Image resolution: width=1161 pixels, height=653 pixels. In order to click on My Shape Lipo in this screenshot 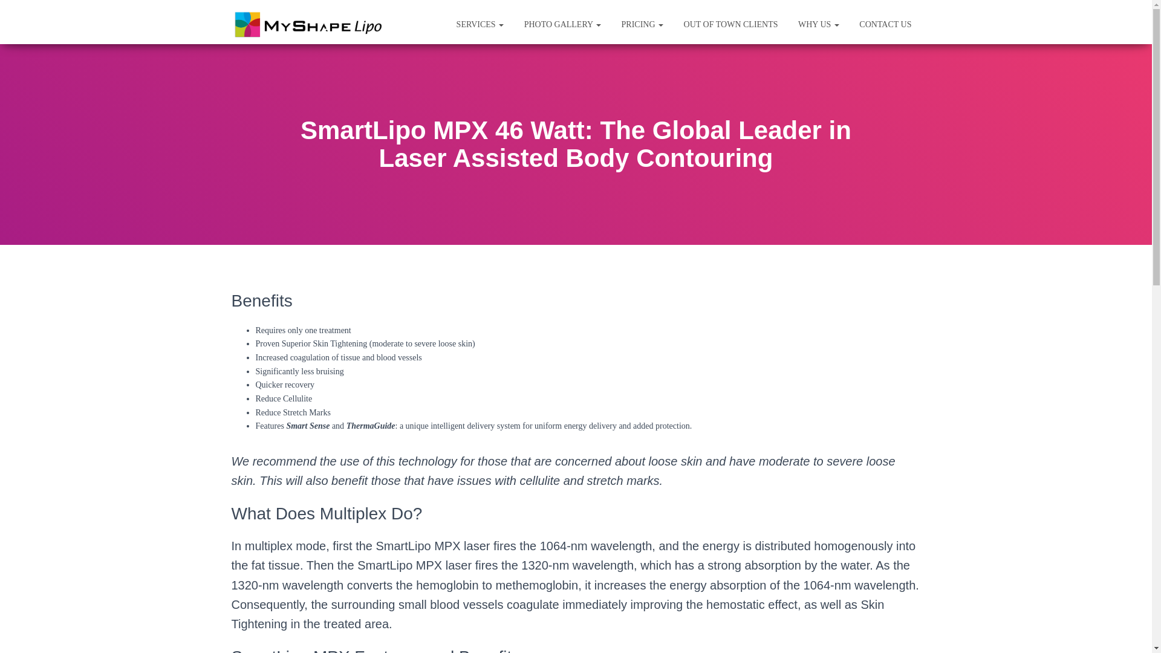, I will do `click(306, 24)`.